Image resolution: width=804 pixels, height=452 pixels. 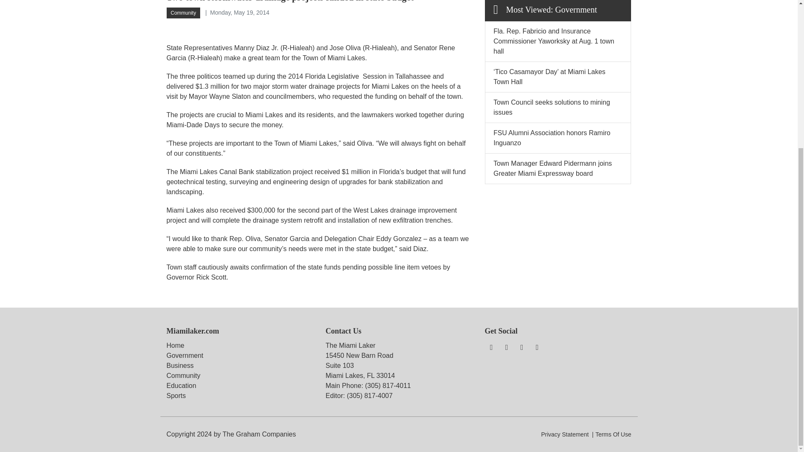 I want to click on Education, so click(x=181, y=385).